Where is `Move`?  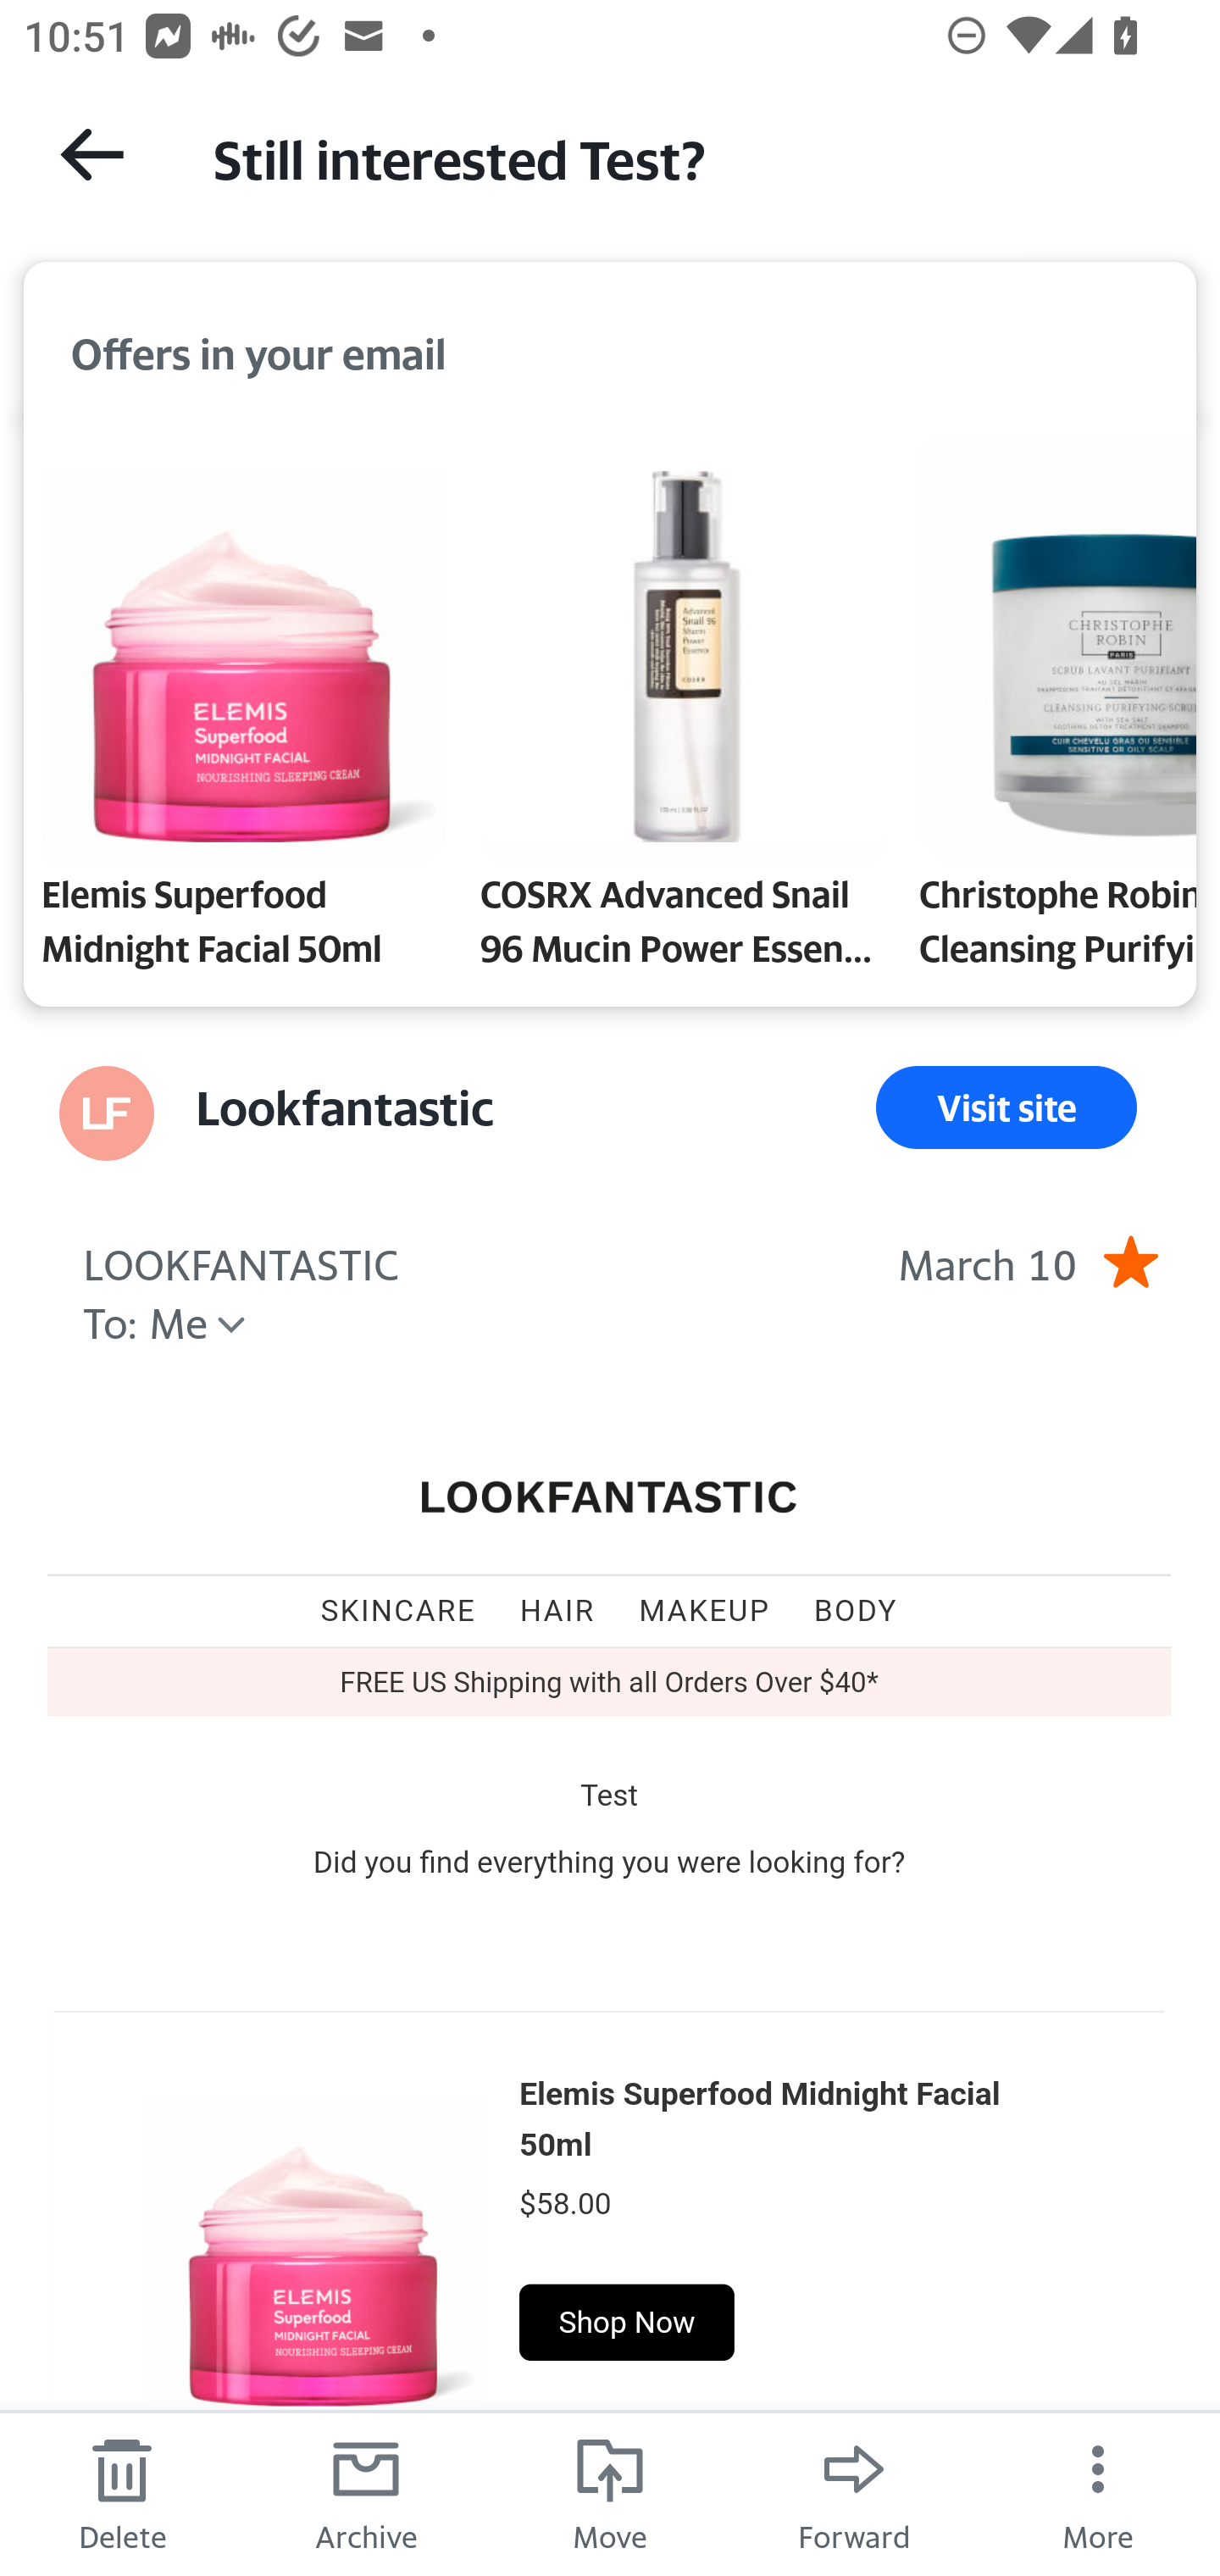 Move is located at coordinates (610, 2493).